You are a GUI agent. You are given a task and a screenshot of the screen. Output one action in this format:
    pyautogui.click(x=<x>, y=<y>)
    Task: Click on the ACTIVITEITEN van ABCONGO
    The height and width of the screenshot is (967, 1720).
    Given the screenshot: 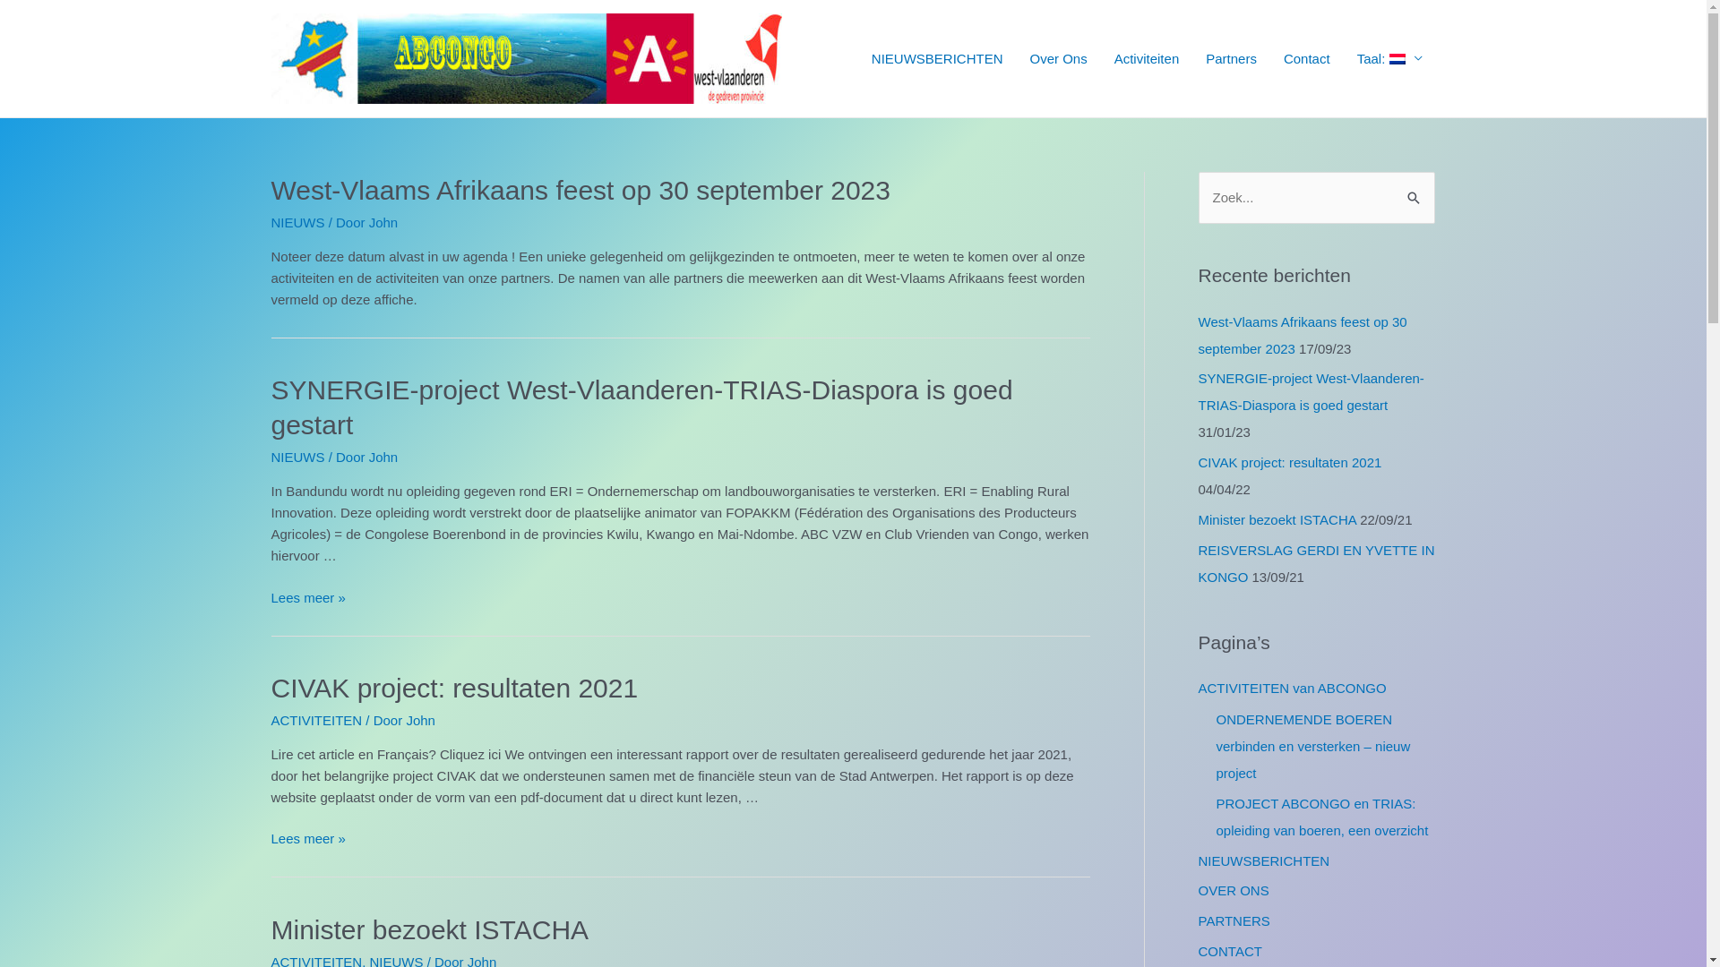 What is the action you would take?
    pyautogui.click(x=1293, y=688)
    